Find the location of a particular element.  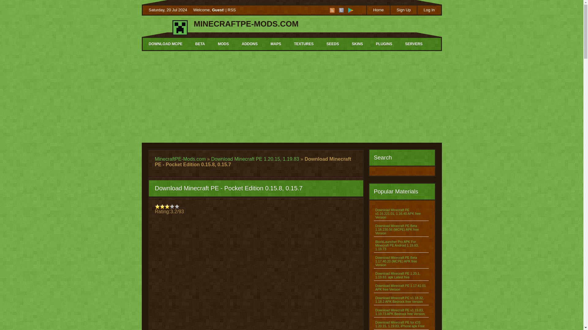

MODS is located at coordinates (223, 44).